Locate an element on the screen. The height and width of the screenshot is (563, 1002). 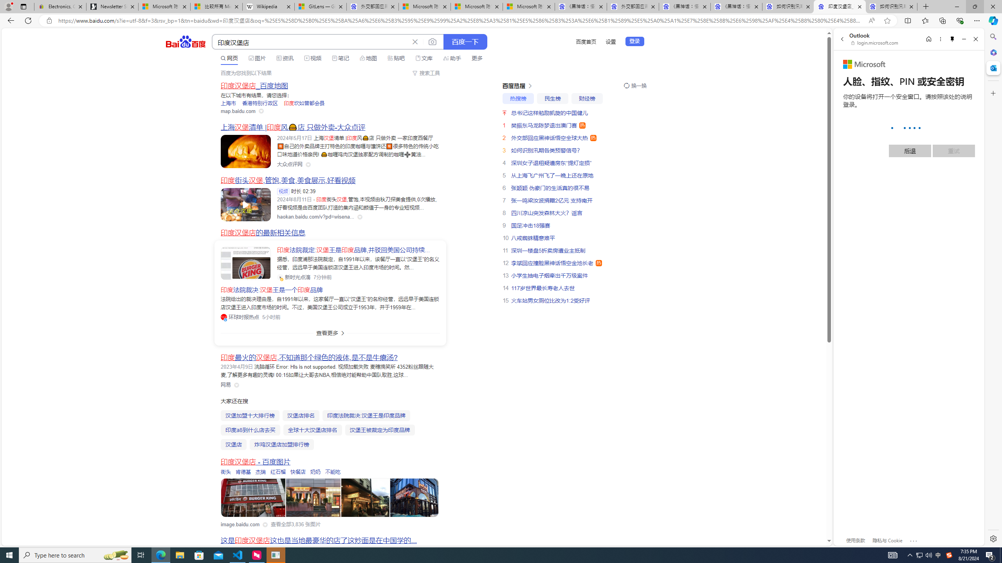
Class: c-img c-img-radius-large is located at coordinates (245, 264).